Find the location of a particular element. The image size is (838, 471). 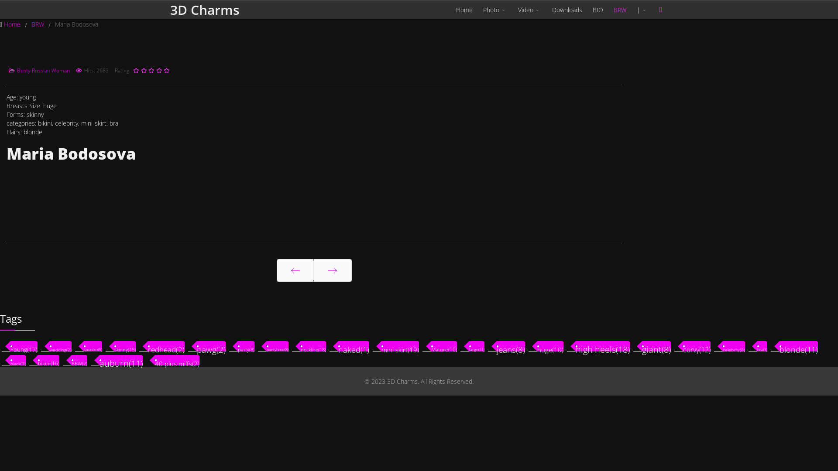

mini skirt(19) is located at coordinates (400, 346).